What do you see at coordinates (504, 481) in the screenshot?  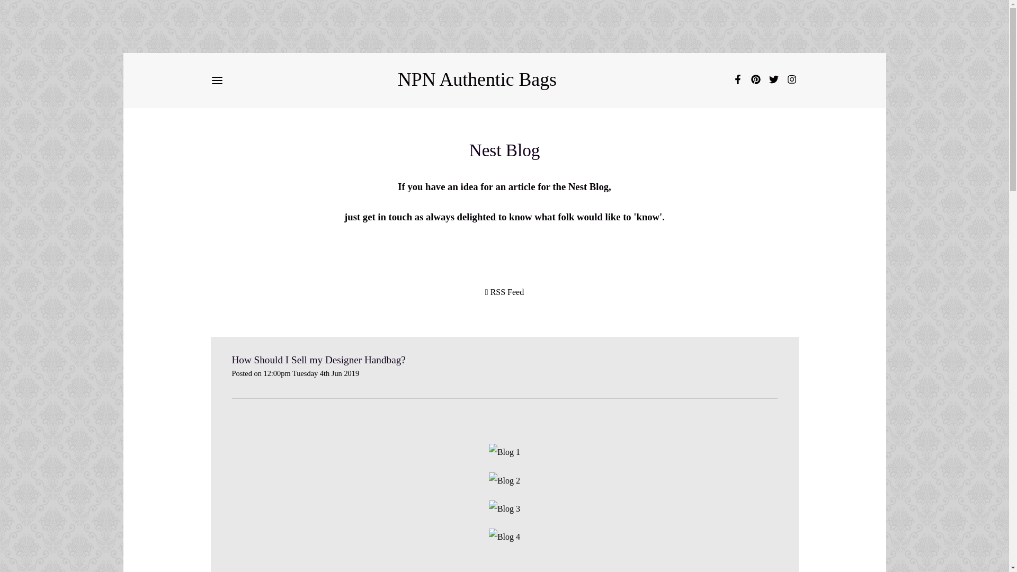 I see `Blog 2` at bounding box center [504, 481].